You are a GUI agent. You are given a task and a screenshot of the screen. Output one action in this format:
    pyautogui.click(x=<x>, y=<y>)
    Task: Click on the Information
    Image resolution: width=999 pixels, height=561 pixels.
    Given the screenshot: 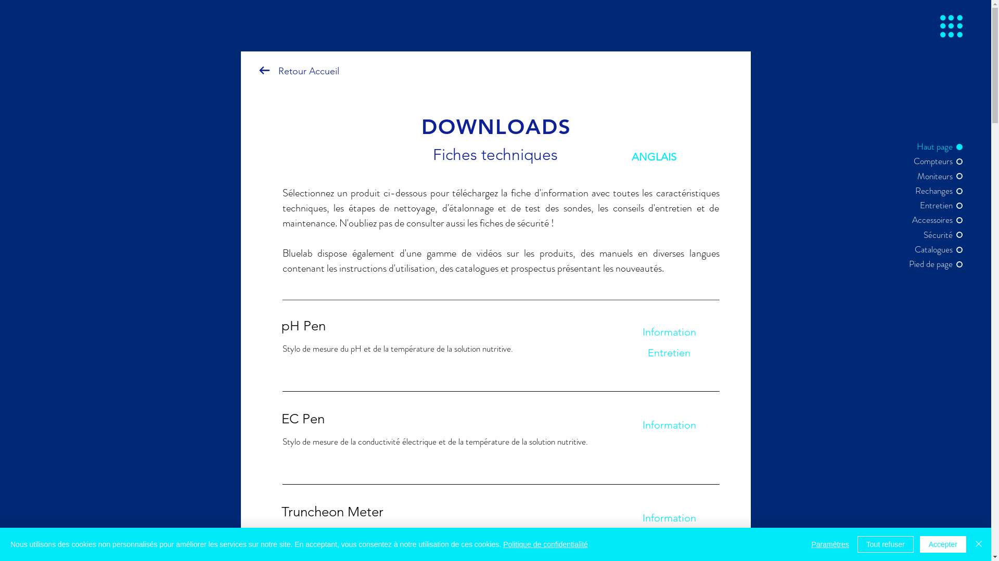 What is the action you would take?
    pyautogui.click(x=669, y=425)
    